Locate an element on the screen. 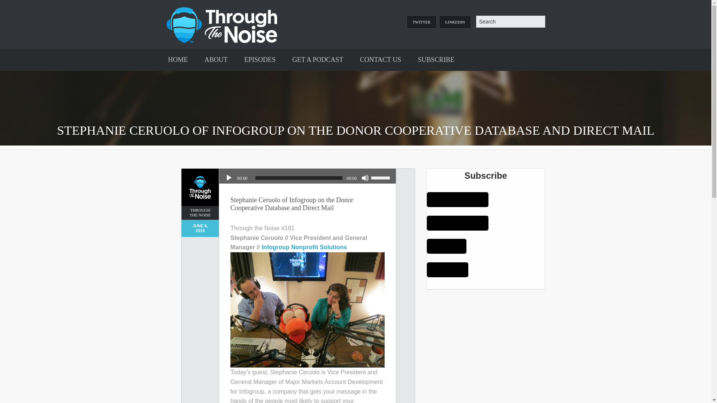 This screenshot has width=717, height=403. Listen on Stitcher is located at coordinates (447, 270).